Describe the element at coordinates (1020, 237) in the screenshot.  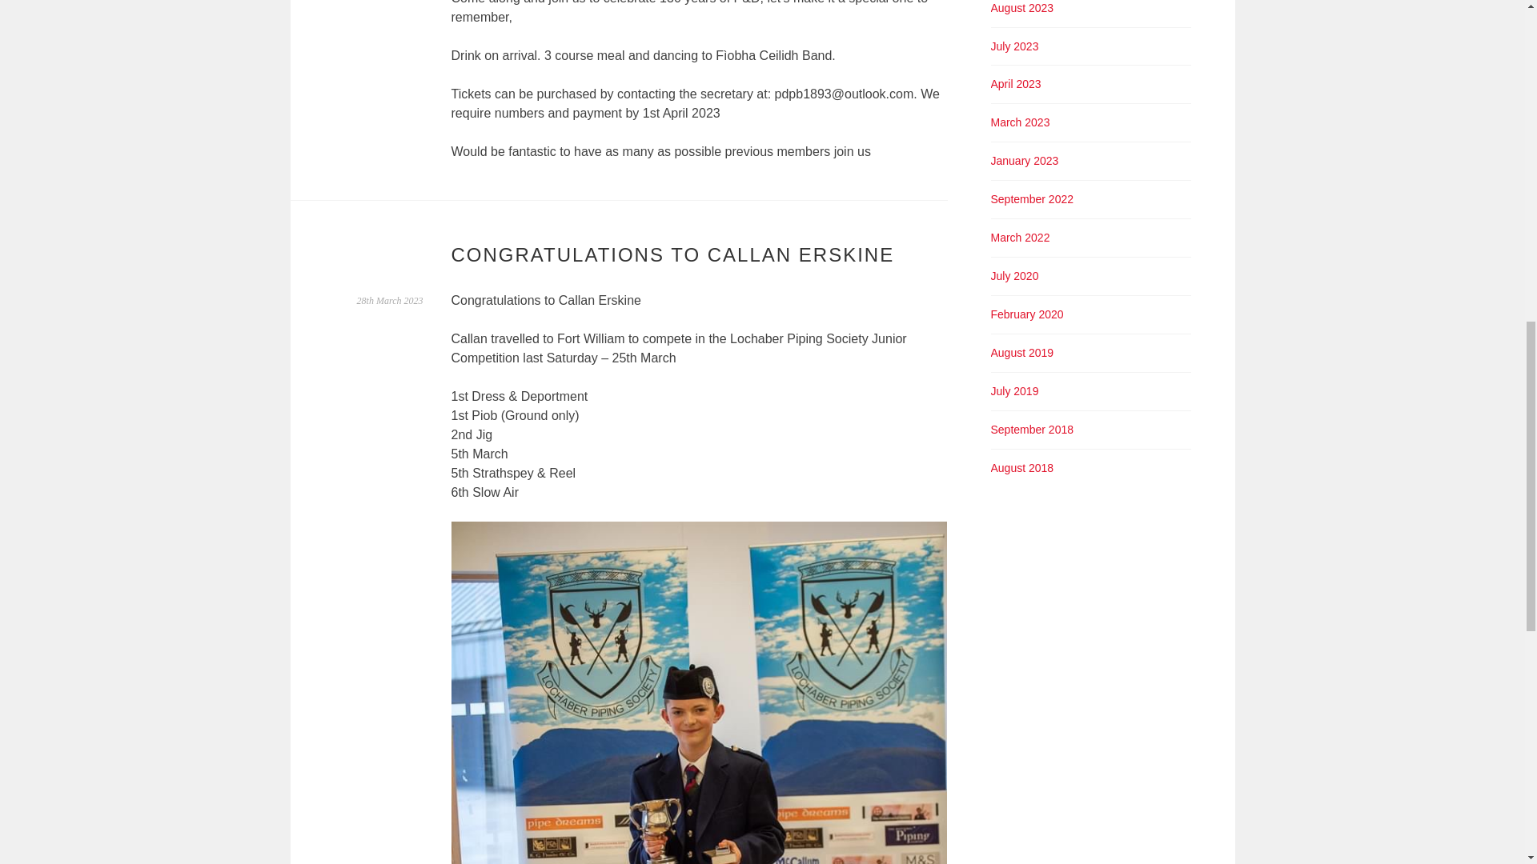
I see `March 2022` at that location.